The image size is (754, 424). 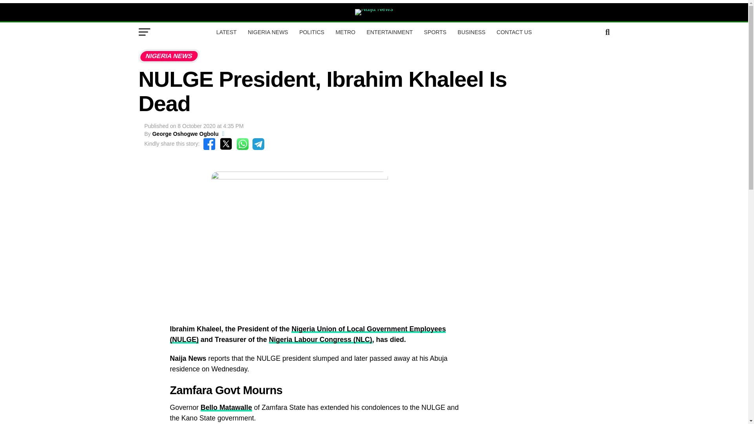 What do you see at coordinates (514, 32) in the screenshot?
I see `CONTACT US` at bounding box center [514, 32].